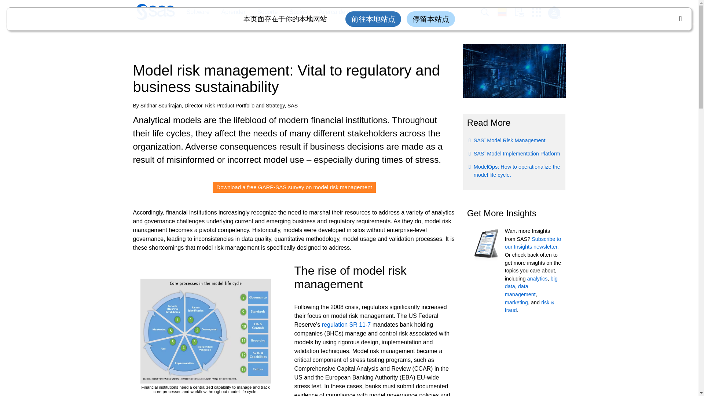 This screenshot has width=704, height=396. What do you see at coordinates (539, 12) in the screenshot?
I see `Sitios SAS` at bounding box center [539, 12].